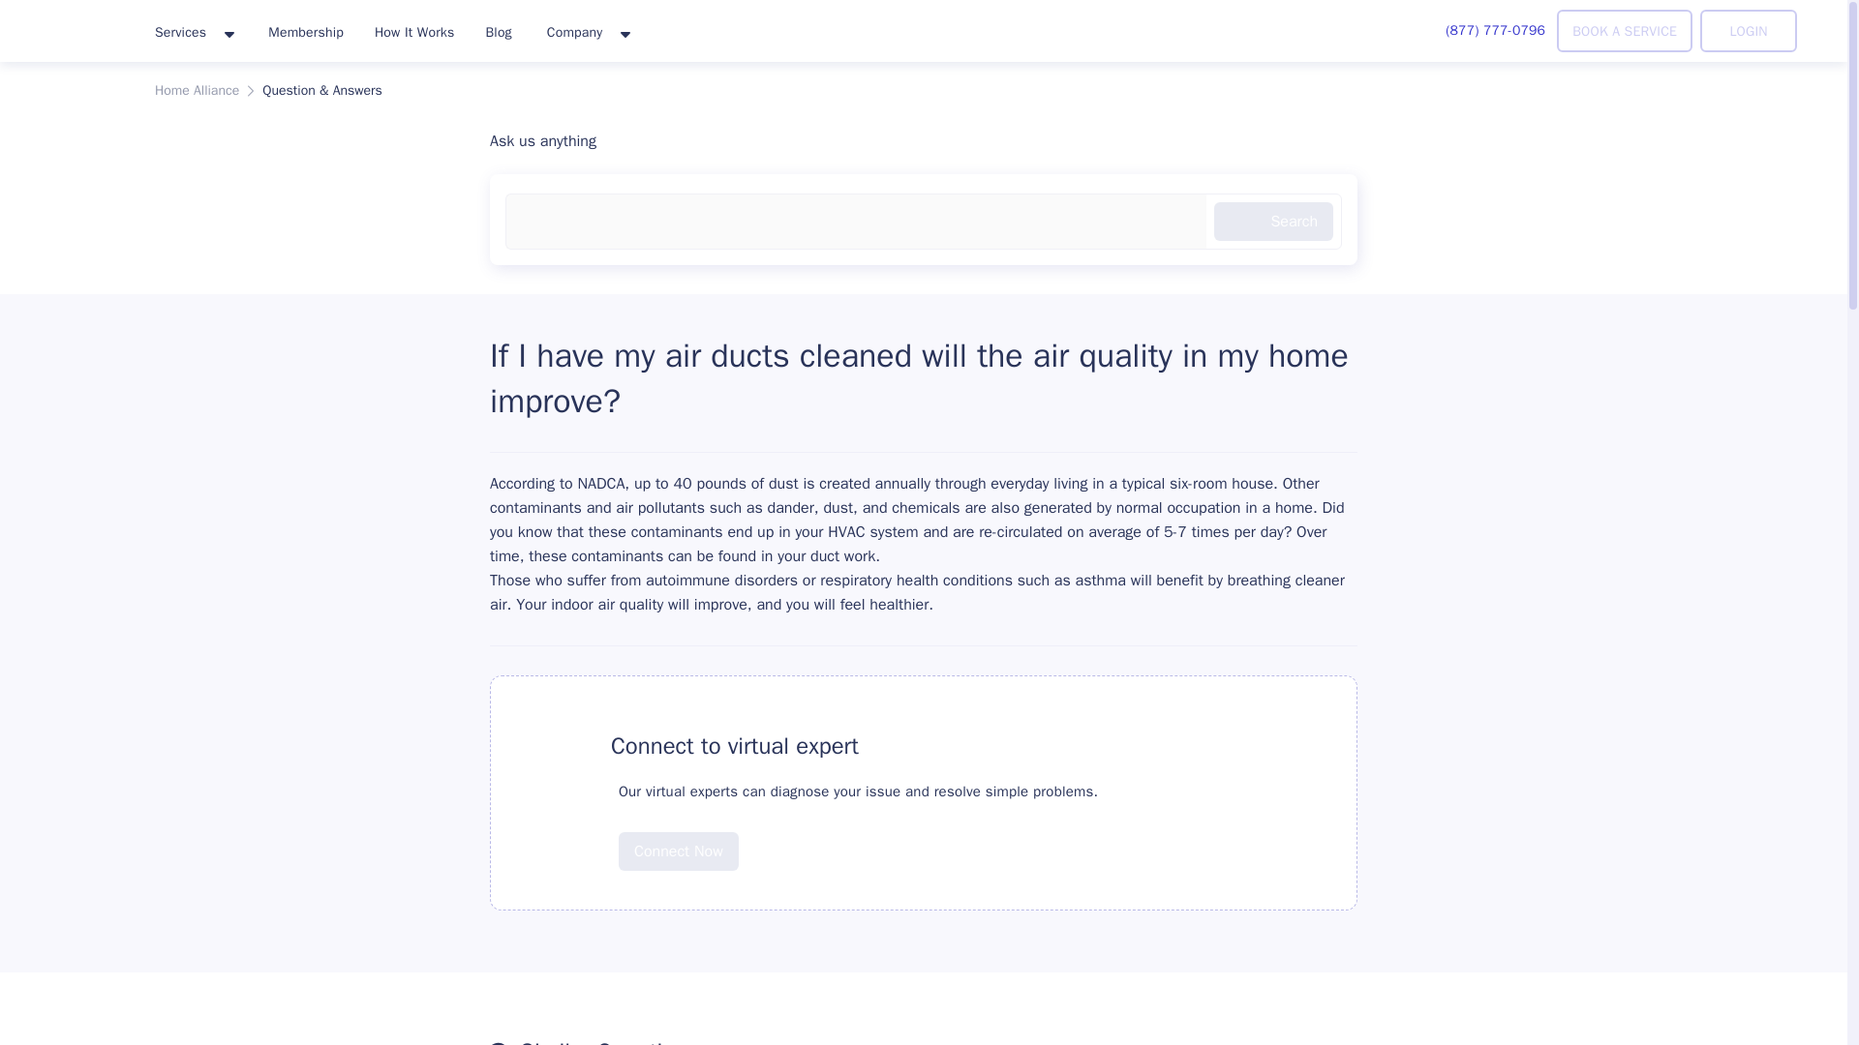  Describe the element at coordinates (678, 851) in the screenshot. I see `Connect Now` at that location.